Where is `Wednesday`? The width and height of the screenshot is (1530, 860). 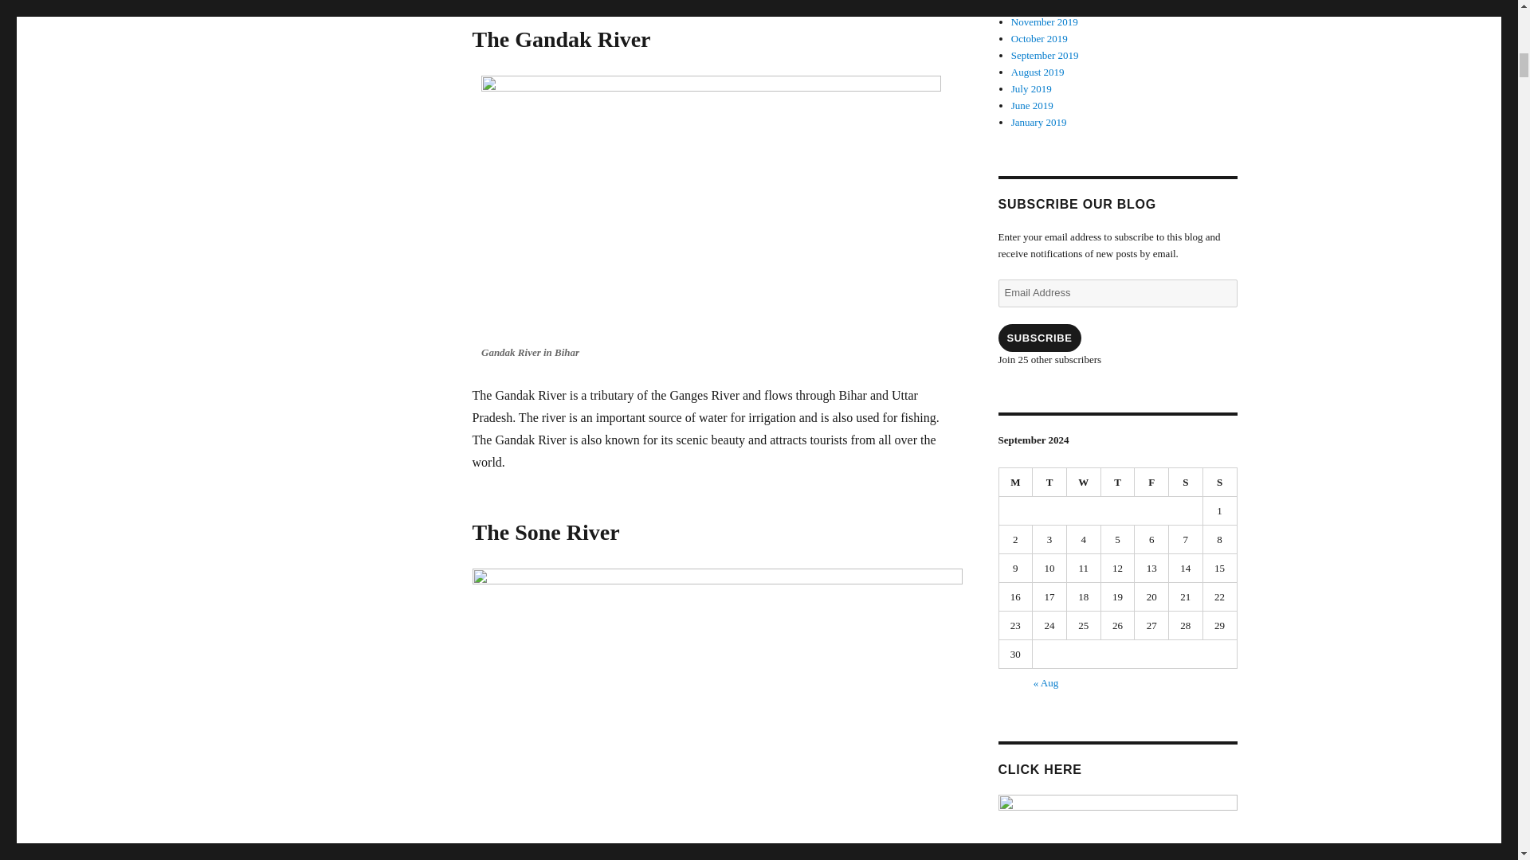
Wednesday is located at coordinates (1084, 483).